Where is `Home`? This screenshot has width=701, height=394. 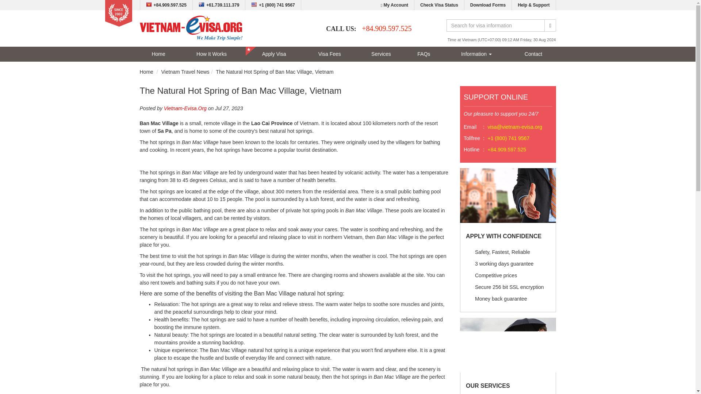 Home is located at coordinates (146, 72).